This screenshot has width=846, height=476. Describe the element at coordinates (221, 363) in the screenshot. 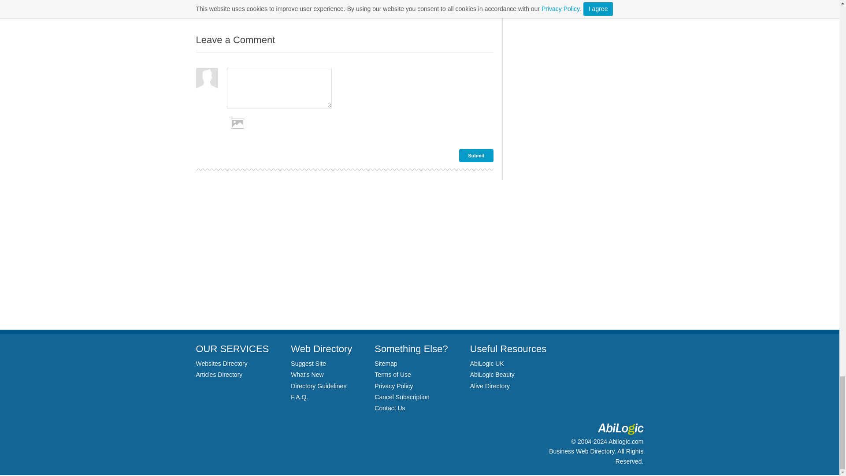

I see `Websites Directory` at that location.